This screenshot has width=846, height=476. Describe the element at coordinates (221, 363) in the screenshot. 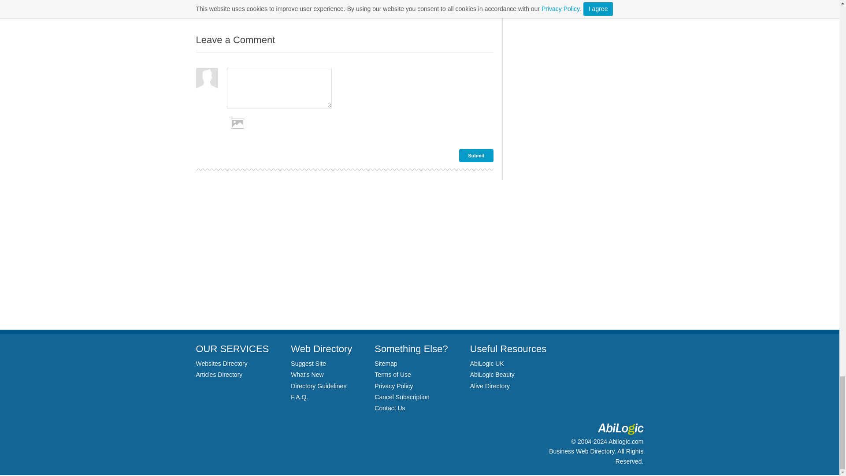

I see `Websites Directory` at that location.